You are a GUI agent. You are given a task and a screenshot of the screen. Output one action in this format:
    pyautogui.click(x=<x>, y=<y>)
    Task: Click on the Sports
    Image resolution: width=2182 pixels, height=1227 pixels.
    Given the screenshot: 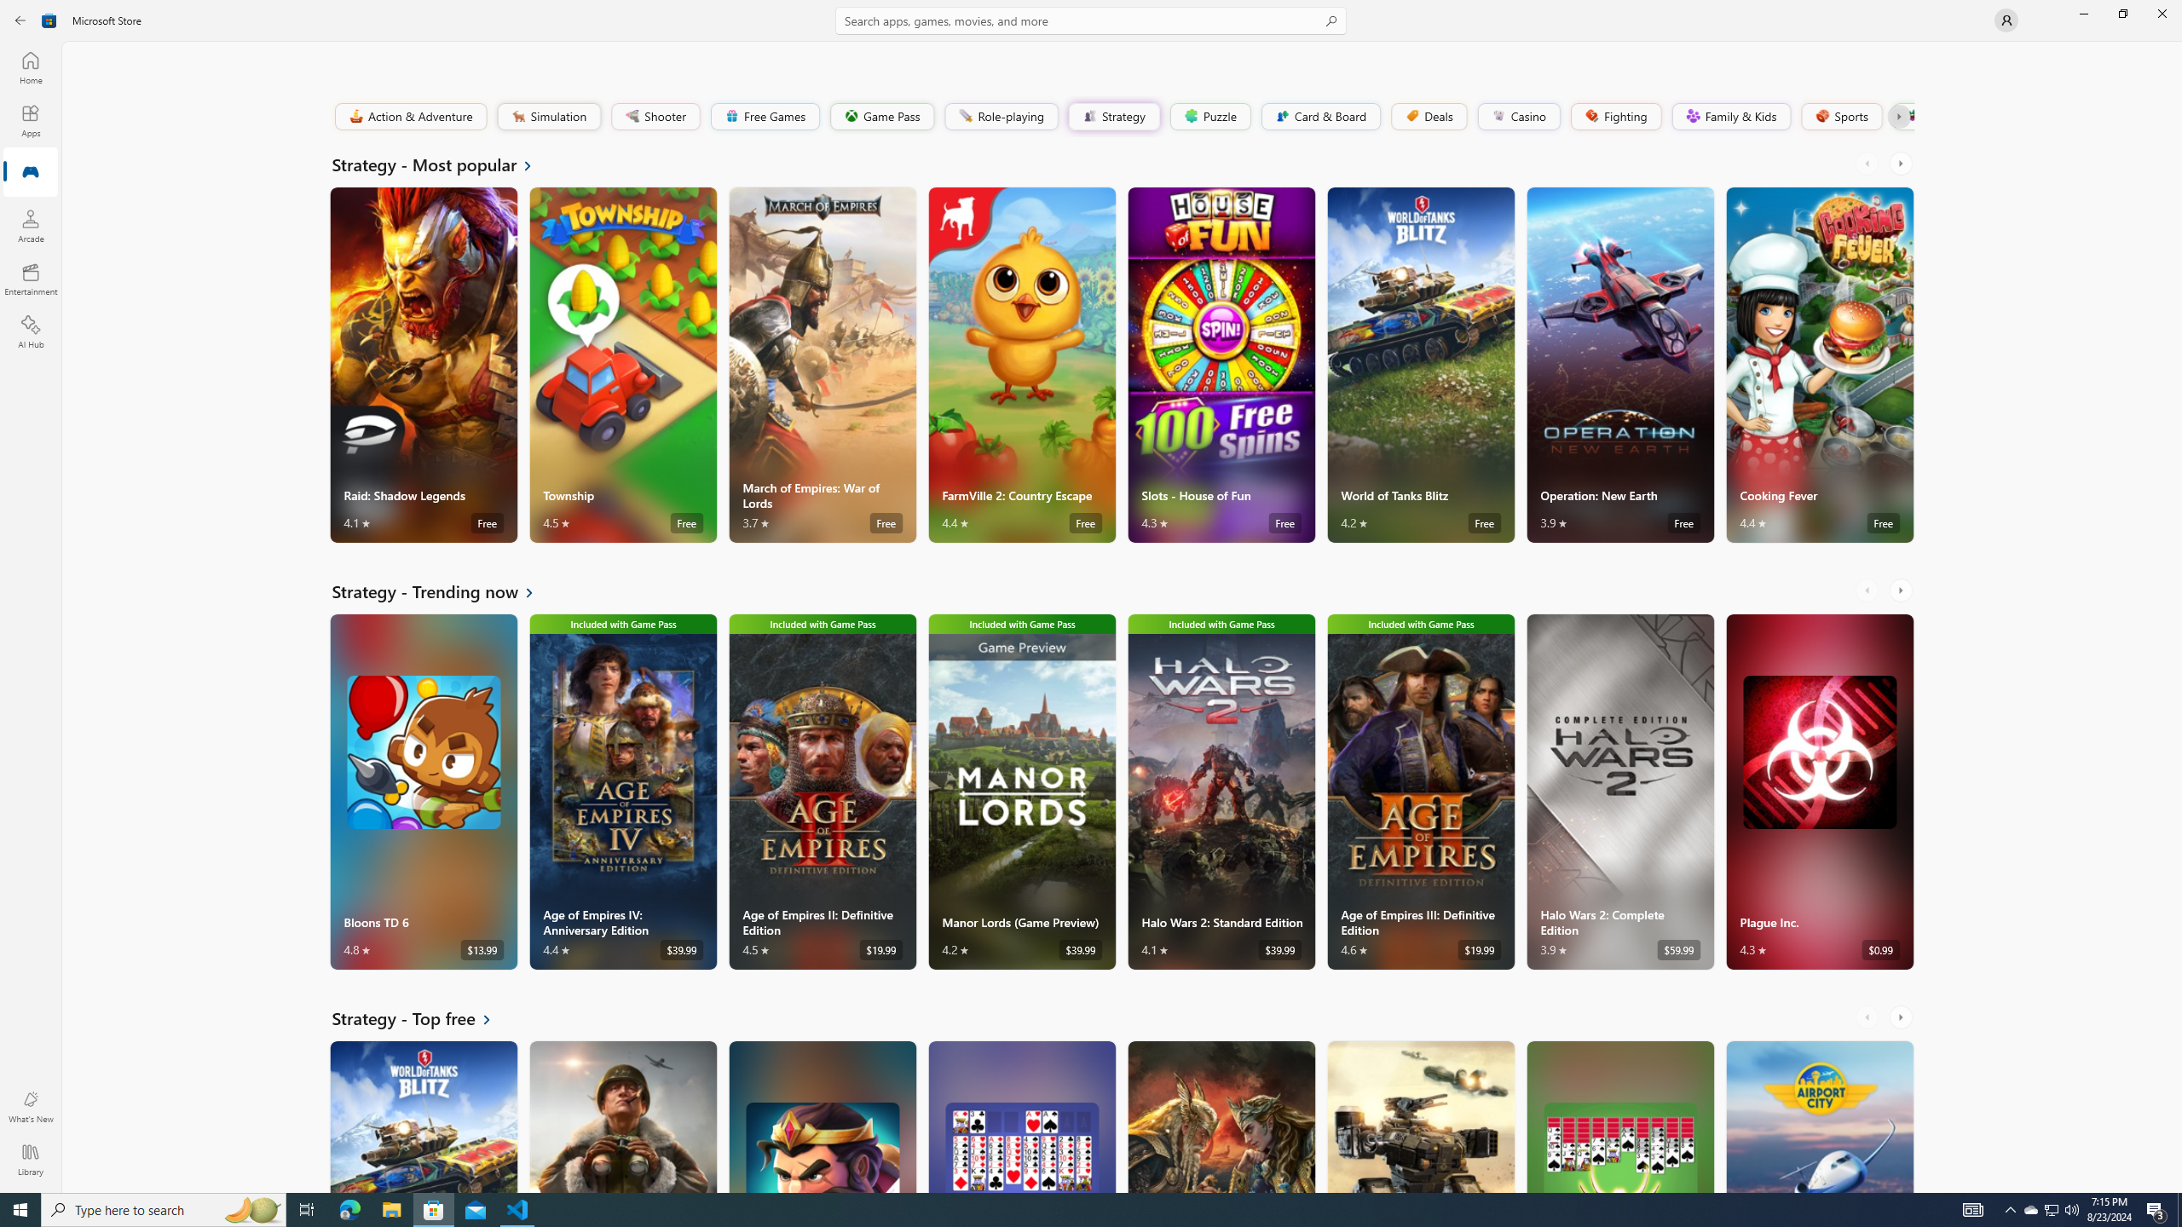 What is the action you would take?
    pyautogui.click(x=1840, y=116)
    